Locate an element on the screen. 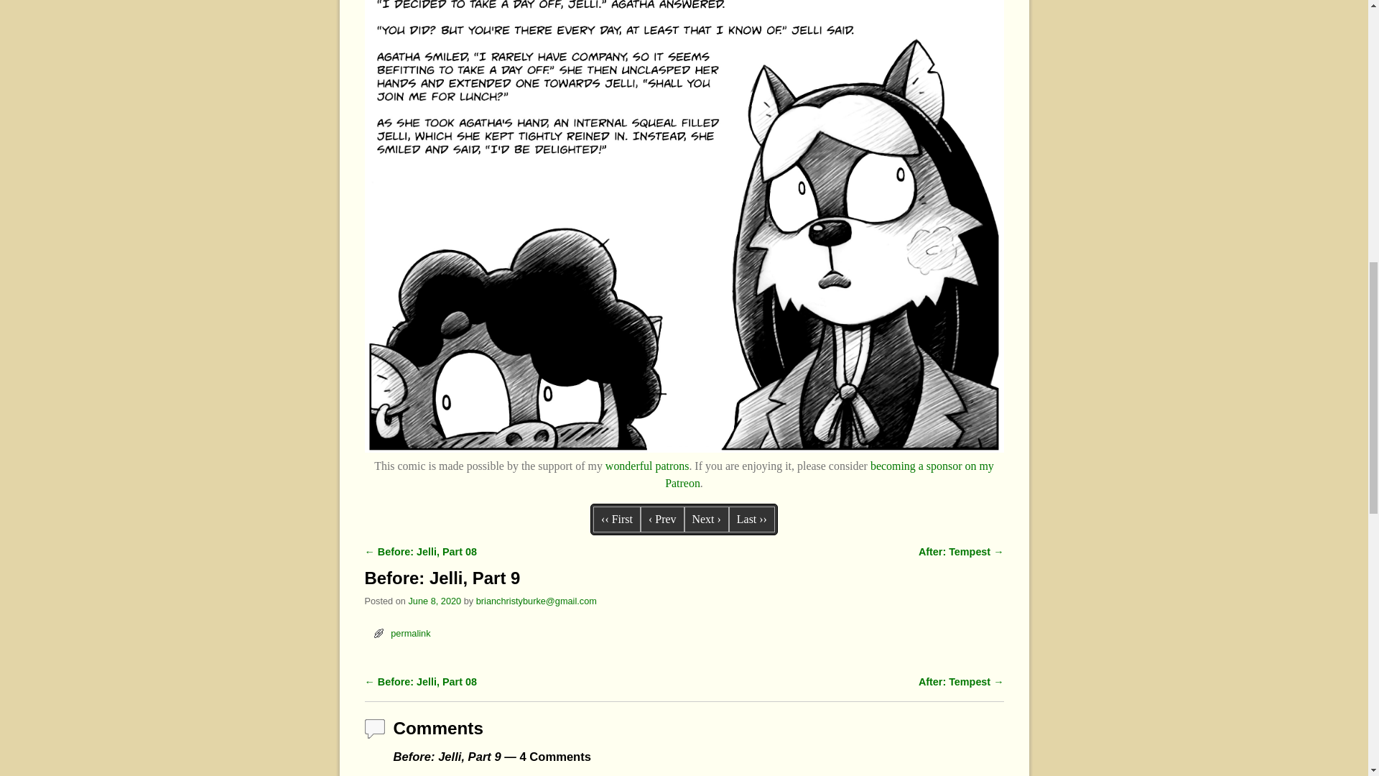 The width and height of the screenshot is (1379, 776). June 8, 2020 is located at coordinates (434, 601).